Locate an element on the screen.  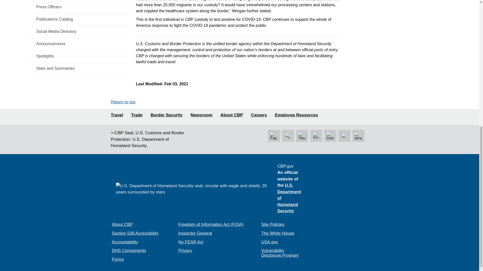
National Terrorism Advisory System is located at coordinates (339, 186).